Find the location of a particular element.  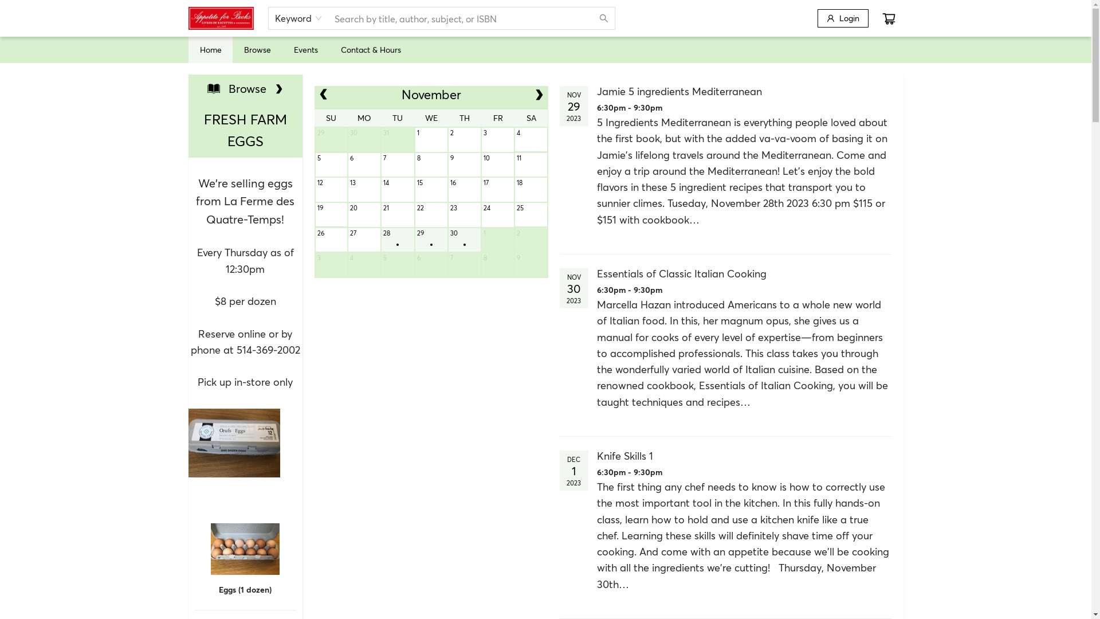

Knife Skills 1 is located at coordinates (745, 464).